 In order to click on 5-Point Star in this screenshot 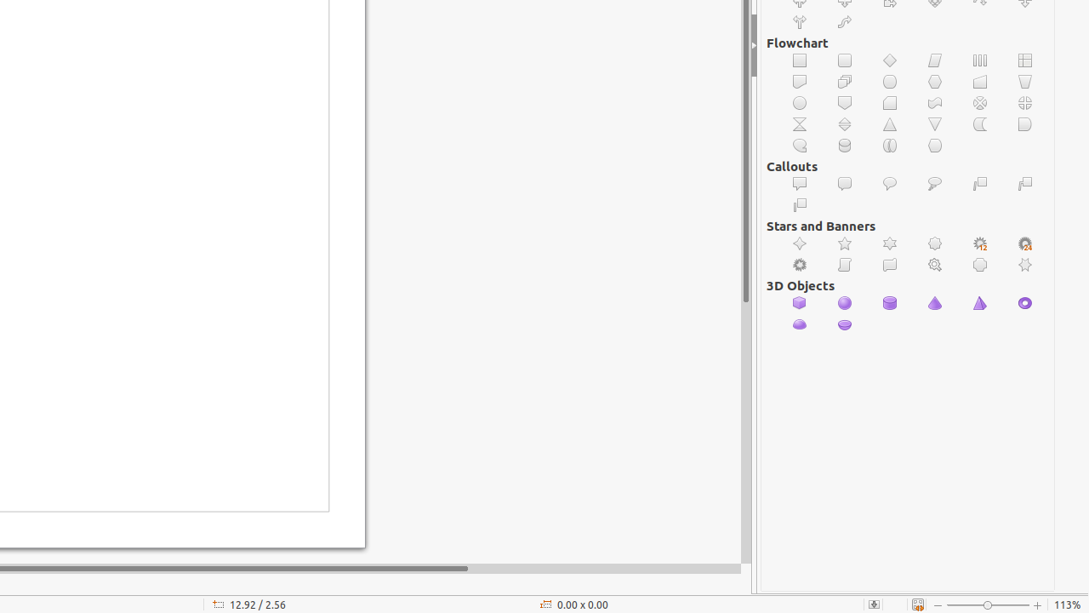, I will do `click(846, 243)`.